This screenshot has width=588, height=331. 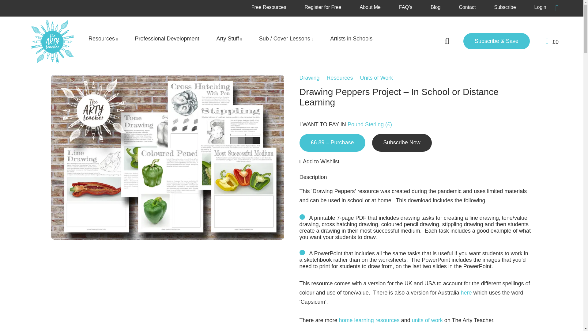 I want to click on Contact, so click(x=467, y=7).